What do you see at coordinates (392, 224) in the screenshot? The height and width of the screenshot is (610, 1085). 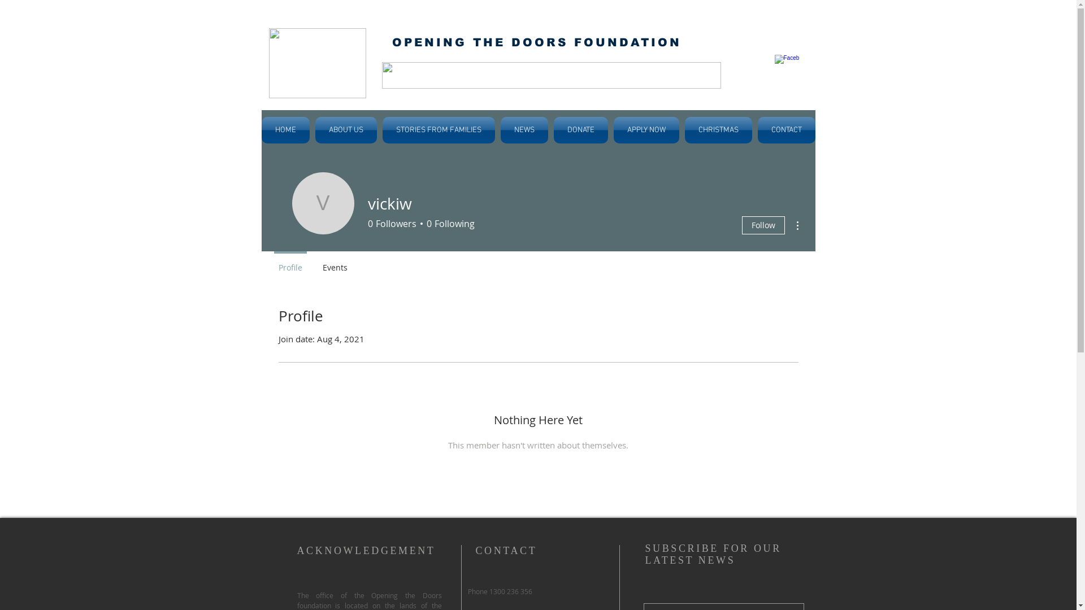 I see `0
Followers` at bounding box center [392, 224].